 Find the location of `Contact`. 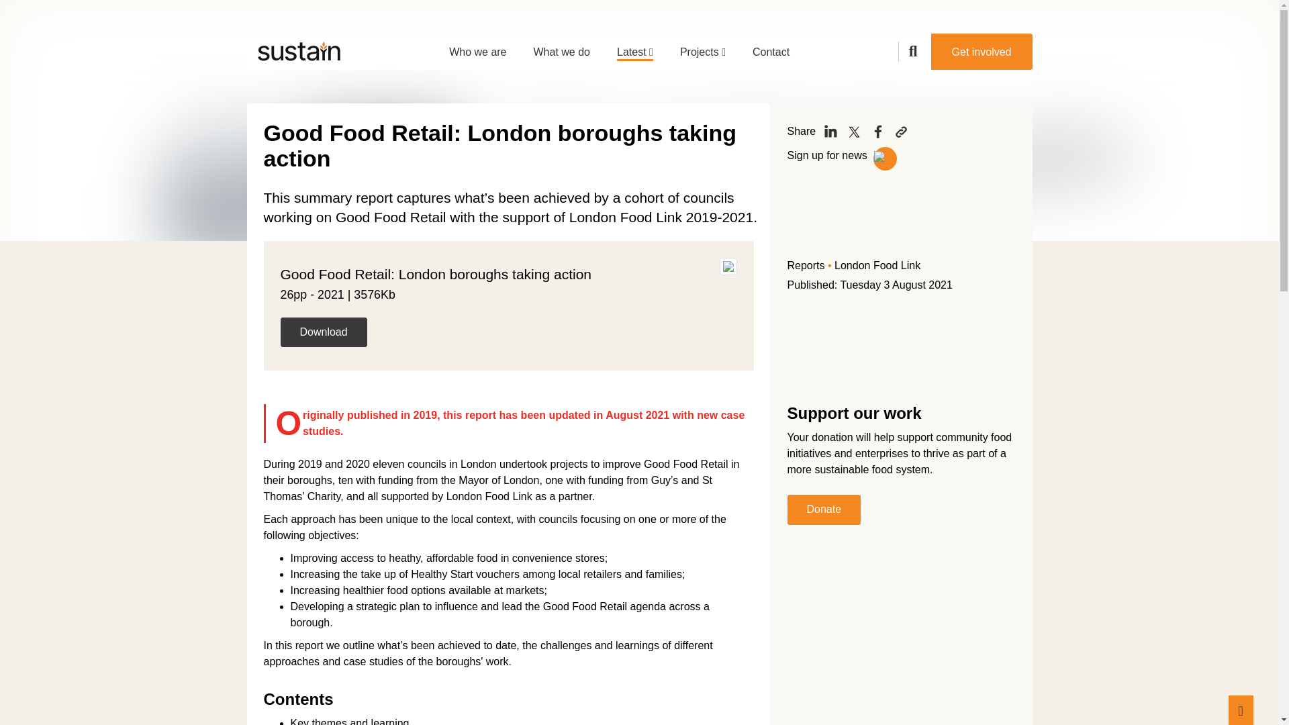

Contact is located at coordinates (771, 47).